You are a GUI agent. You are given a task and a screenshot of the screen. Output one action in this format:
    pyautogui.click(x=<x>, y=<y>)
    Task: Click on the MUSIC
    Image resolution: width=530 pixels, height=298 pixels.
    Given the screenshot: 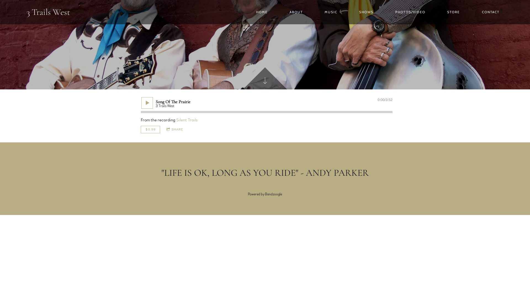 What is the action you would take?
    pyautogui.click(x=331, y=12)
    